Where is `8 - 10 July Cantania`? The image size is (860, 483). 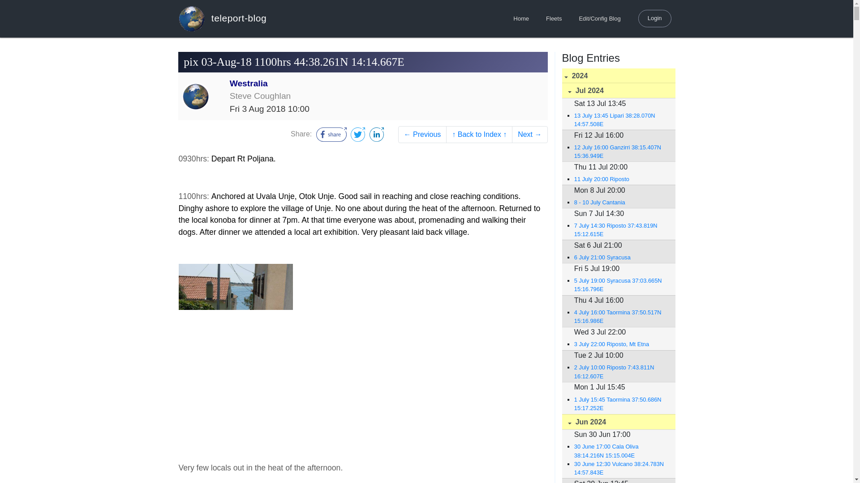
8 - 10 July Cantania is located at coordinates (620, 202).